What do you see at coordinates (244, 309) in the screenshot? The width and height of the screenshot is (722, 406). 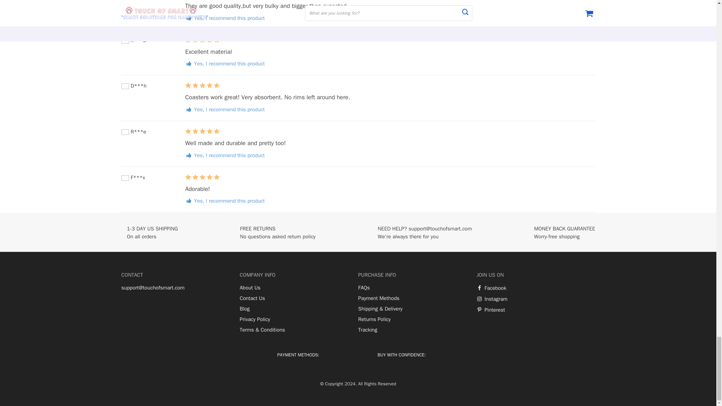 I see `Blog` at bounding box center [244, 309].